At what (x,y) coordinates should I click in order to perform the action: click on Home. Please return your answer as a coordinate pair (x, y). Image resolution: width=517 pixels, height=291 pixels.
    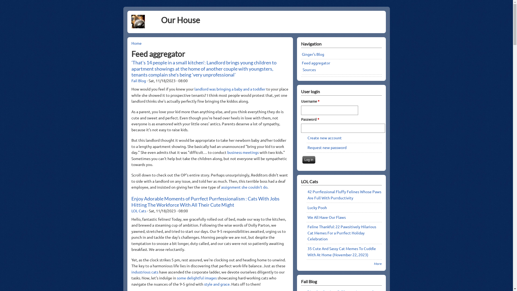
    Looking at the image, I should click on (138, 27).